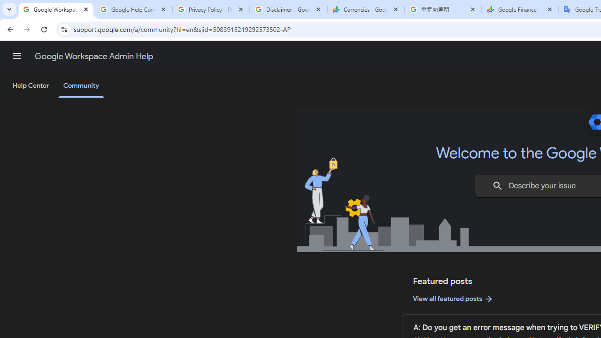 Image resolution: width=601 pixels, height=338 pixels. Describe the element at coordinates (9, 9) in the screenshot. I see `Search tabs` at that location.